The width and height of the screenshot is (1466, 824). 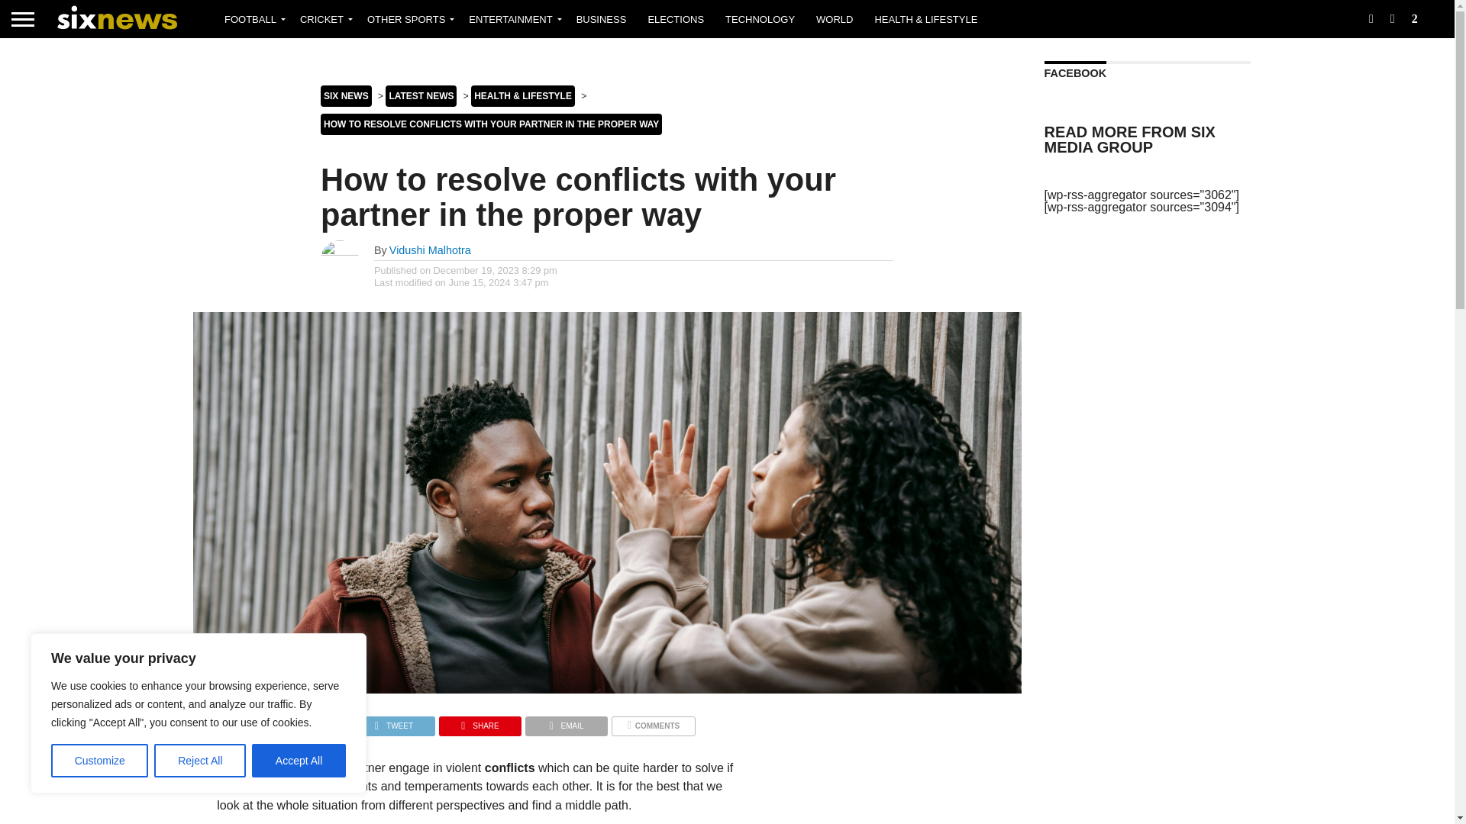 I want to click on Share on Facebook, so click(x=307, y=722).